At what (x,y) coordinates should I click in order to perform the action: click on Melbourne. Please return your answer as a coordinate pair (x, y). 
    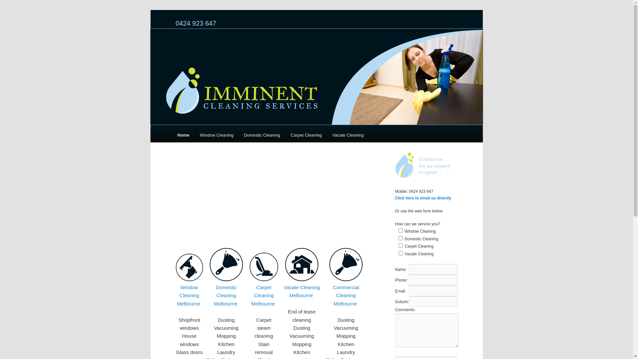
    Looking at the image, I should click on (263, 303).